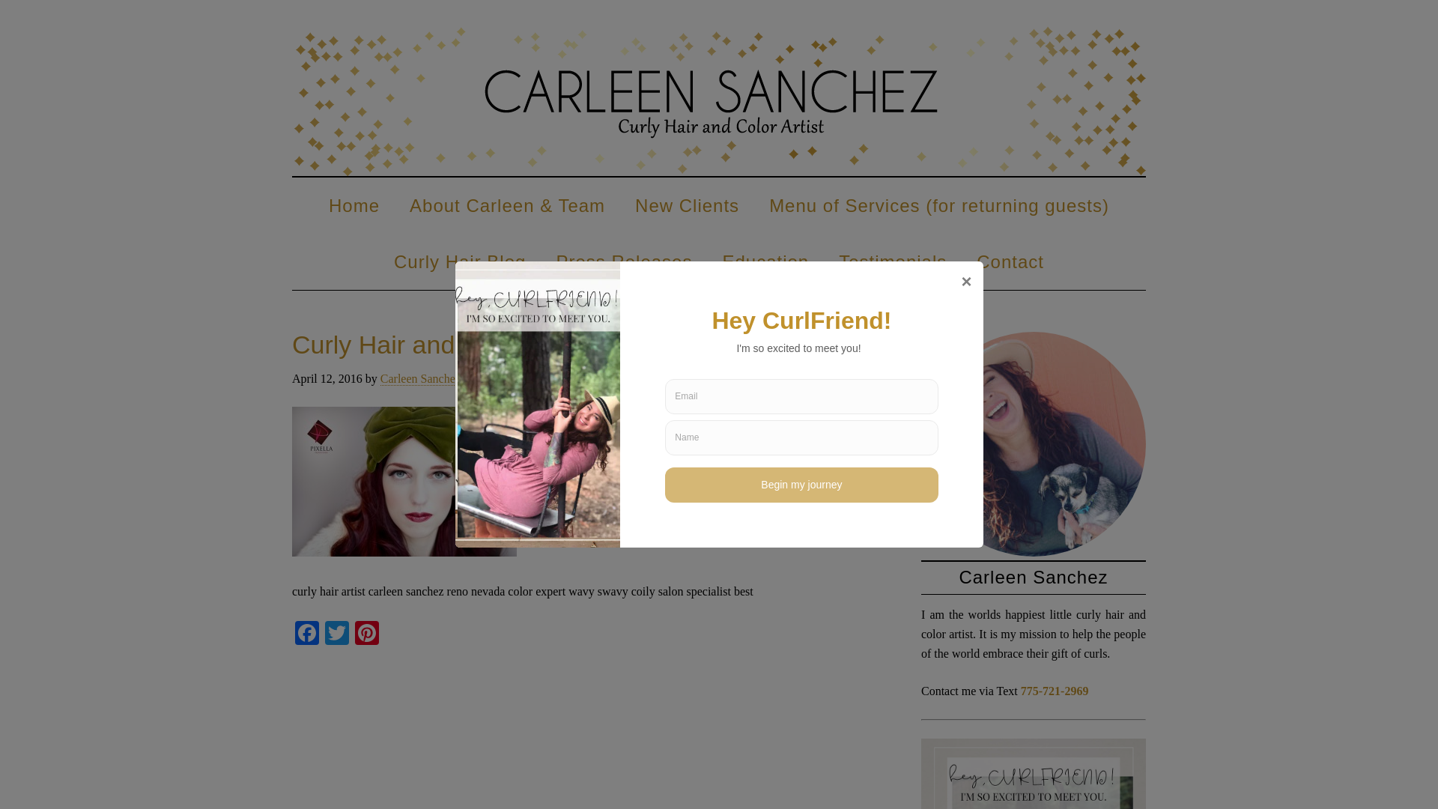 The width and height of the screenshot is (1438, 809). Describe the element at coordinates (1055, 691) in the screenshot. I see `775-721-2969` at that location.